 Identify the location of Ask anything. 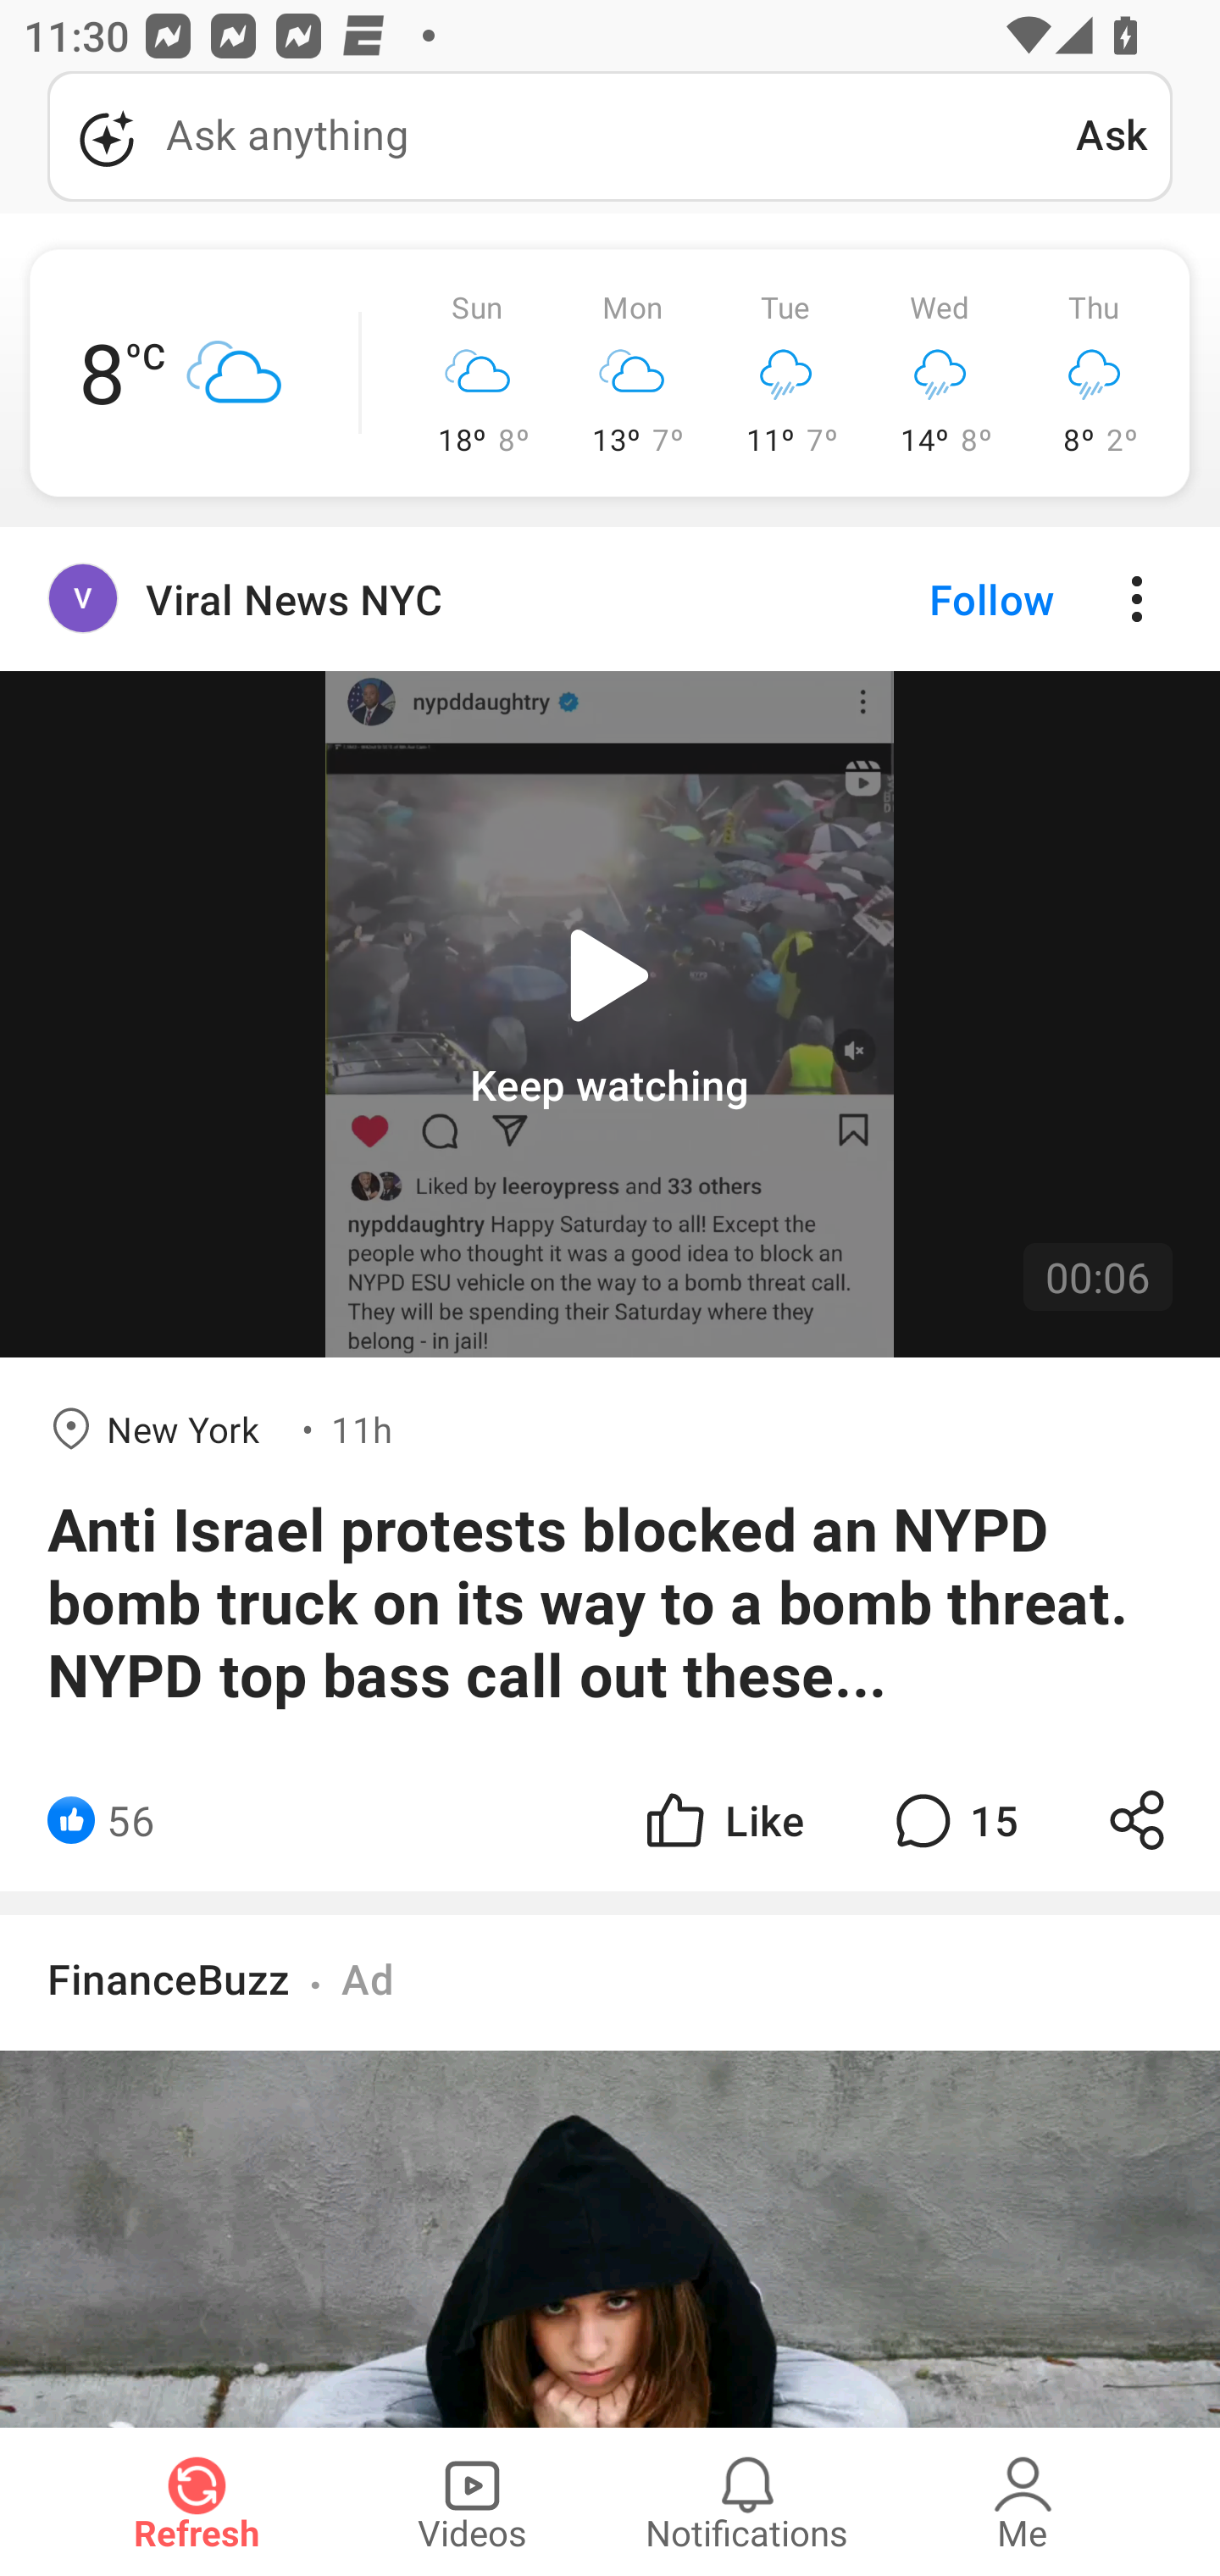
(562, 136).